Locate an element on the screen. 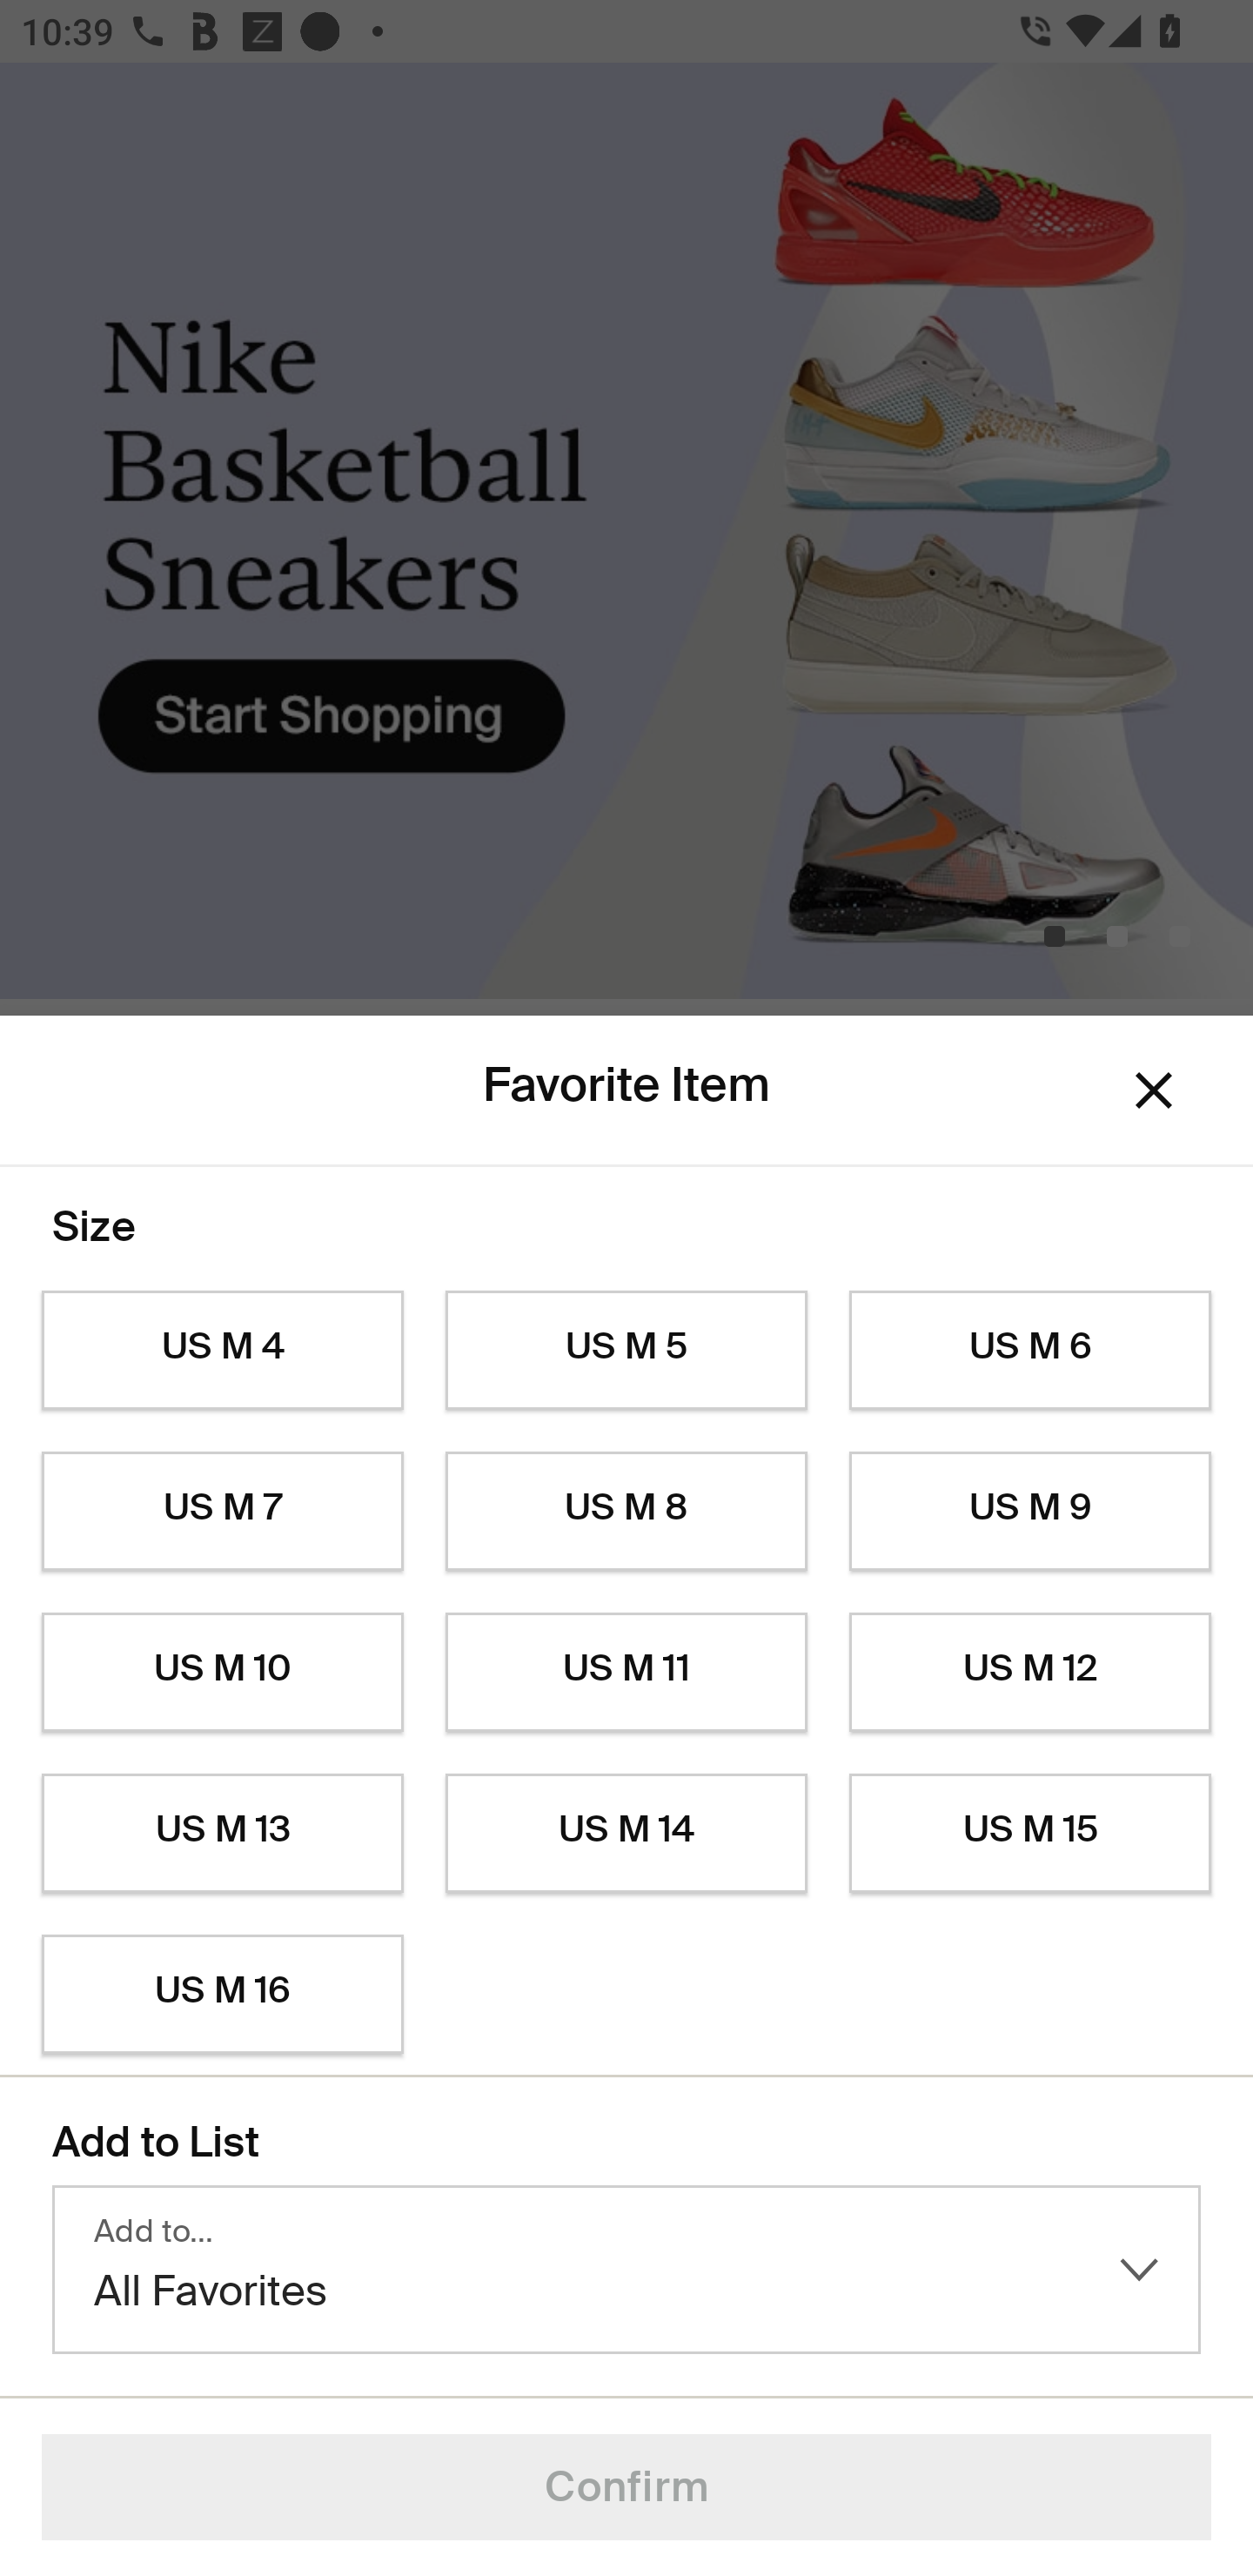  US M 8 is located at coordinates (626, 1511).